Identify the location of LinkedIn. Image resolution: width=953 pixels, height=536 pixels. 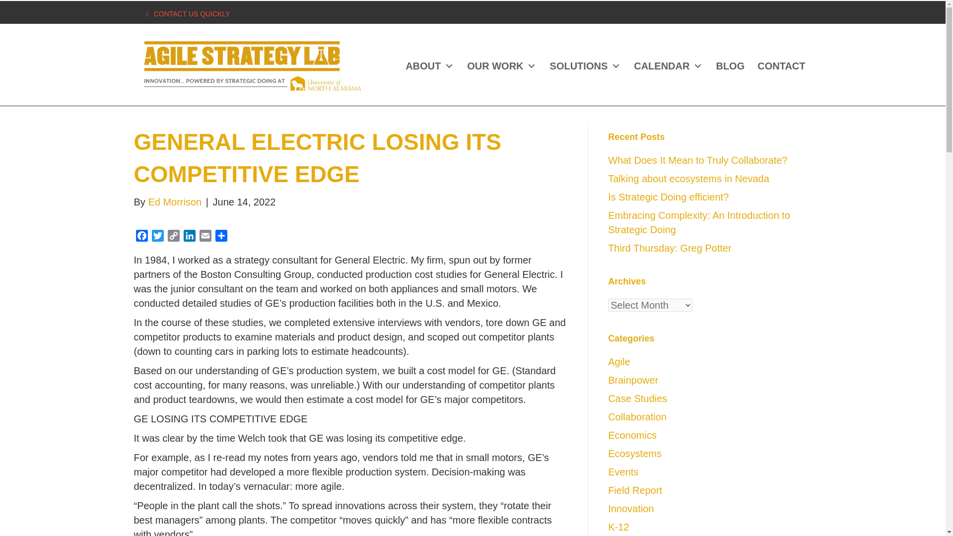
(190, 237).